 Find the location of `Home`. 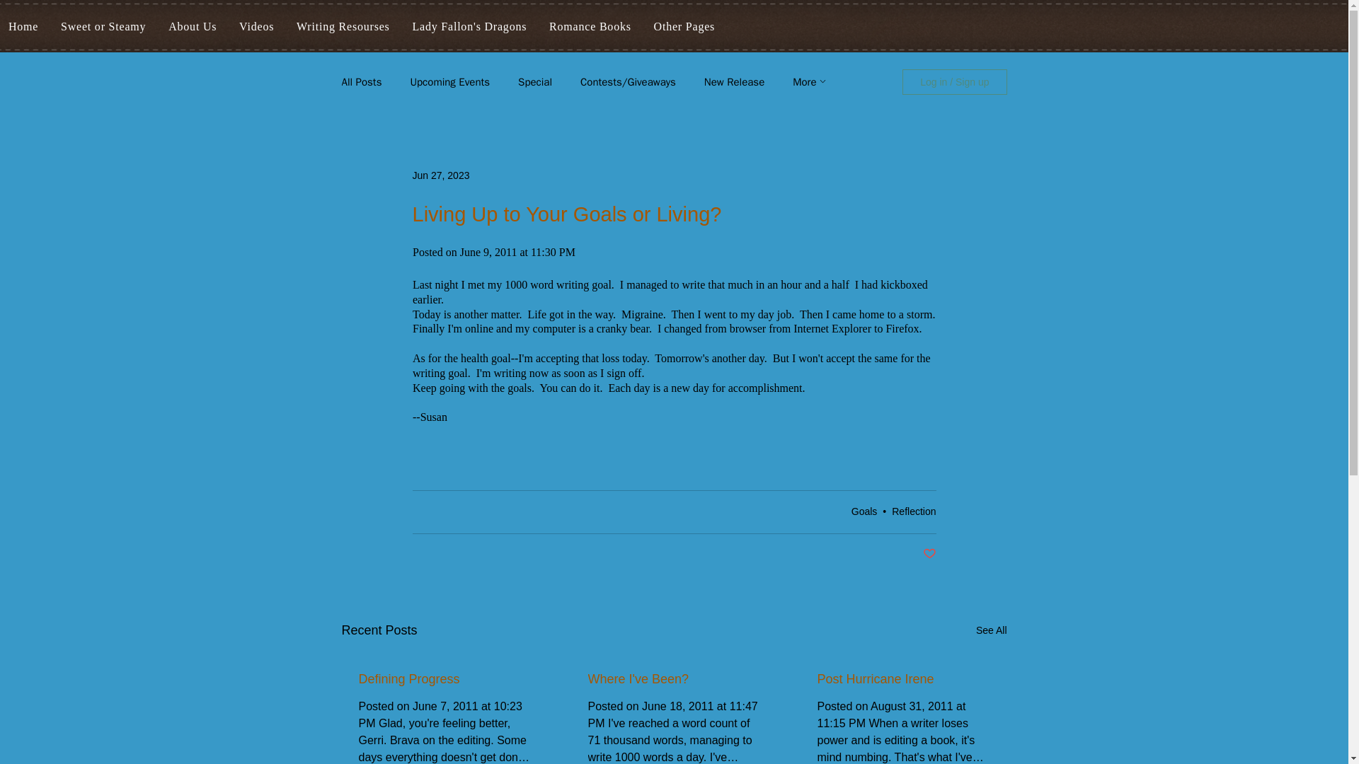

Home is located at coordinates (23, 27).